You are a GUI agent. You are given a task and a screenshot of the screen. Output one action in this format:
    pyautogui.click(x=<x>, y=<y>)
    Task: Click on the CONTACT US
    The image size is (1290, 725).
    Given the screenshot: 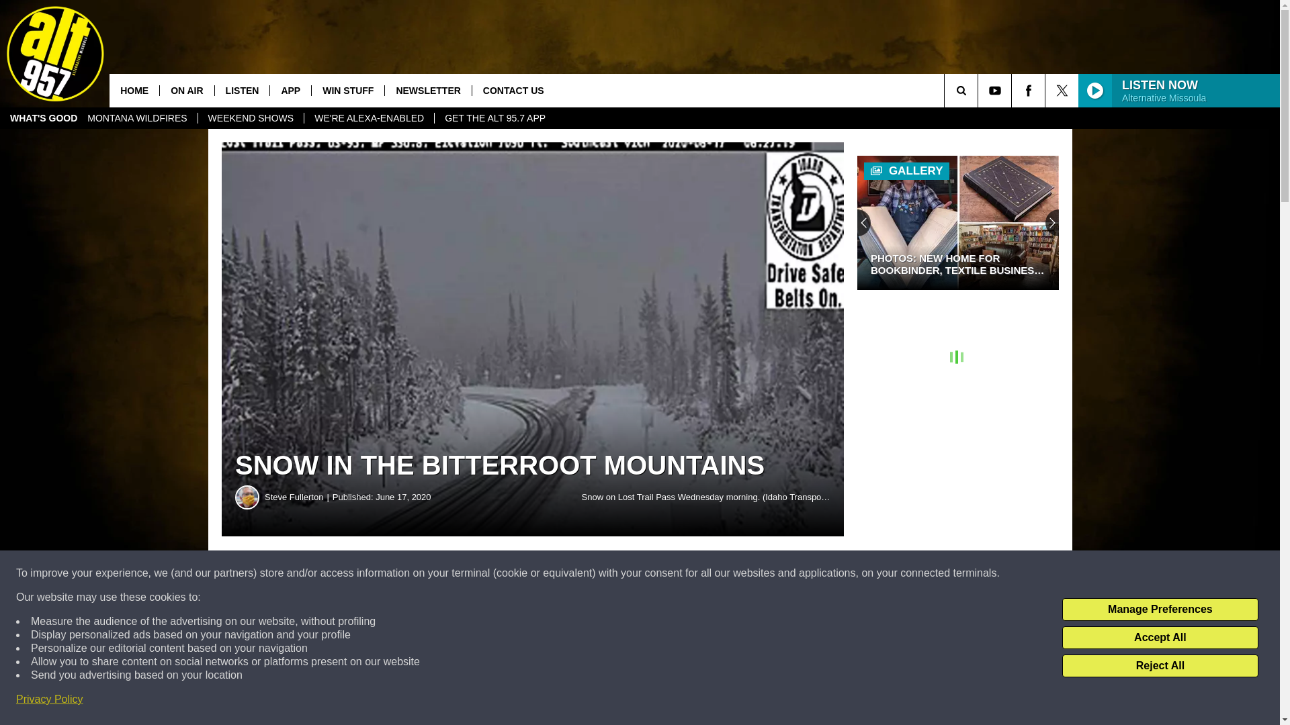 What is the action you would take?
    pyautogui.click(x=513, y=90)
    